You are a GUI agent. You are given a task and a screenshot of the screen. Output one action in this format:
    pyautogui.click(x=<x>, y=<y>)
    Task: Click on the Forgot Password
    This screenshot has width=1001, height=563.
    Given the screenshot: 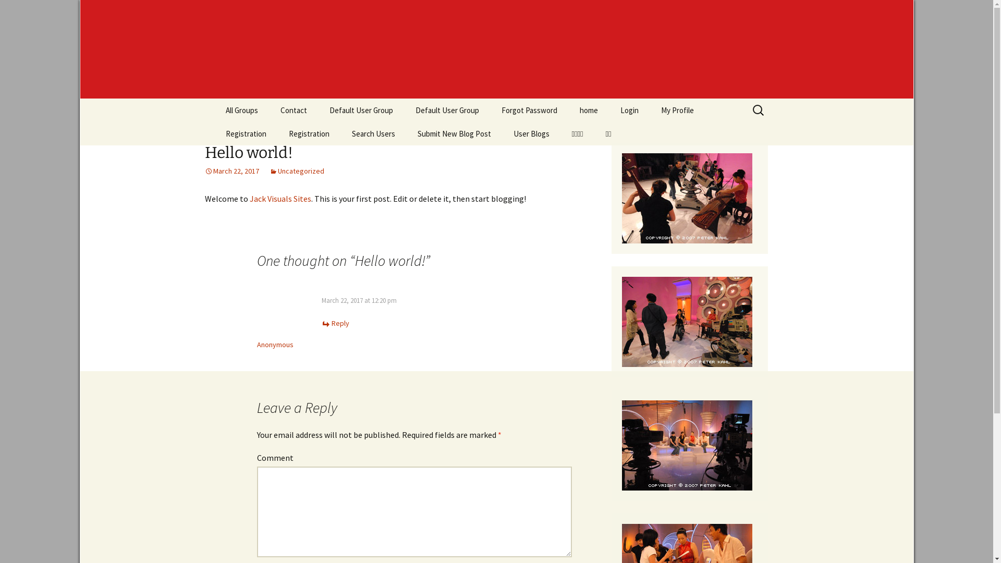 What is the action you would take?
    pyautogui.click(x=530, y=111)
    